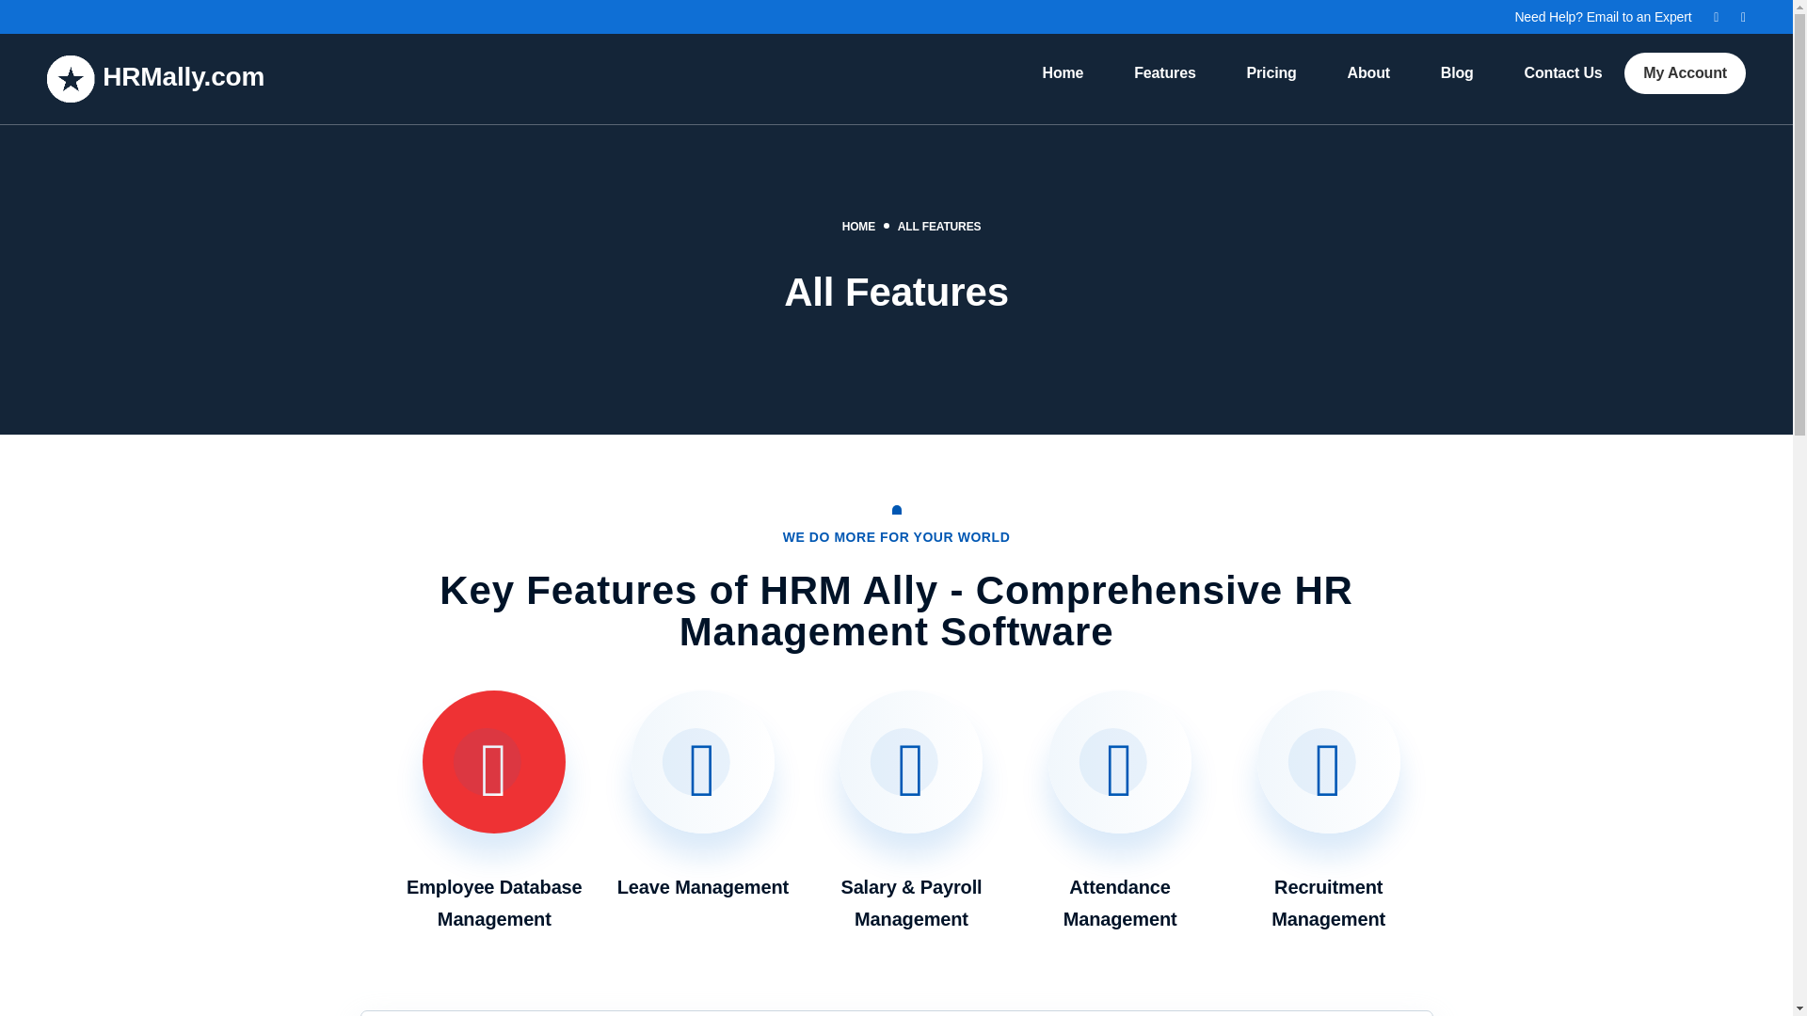 Image resolution: width=1807 pixels, height=1016 pixels. What do you see at coordinates (1457, 73) in the screenshot?
I see `Blog` at bounding box center [1457, 73].